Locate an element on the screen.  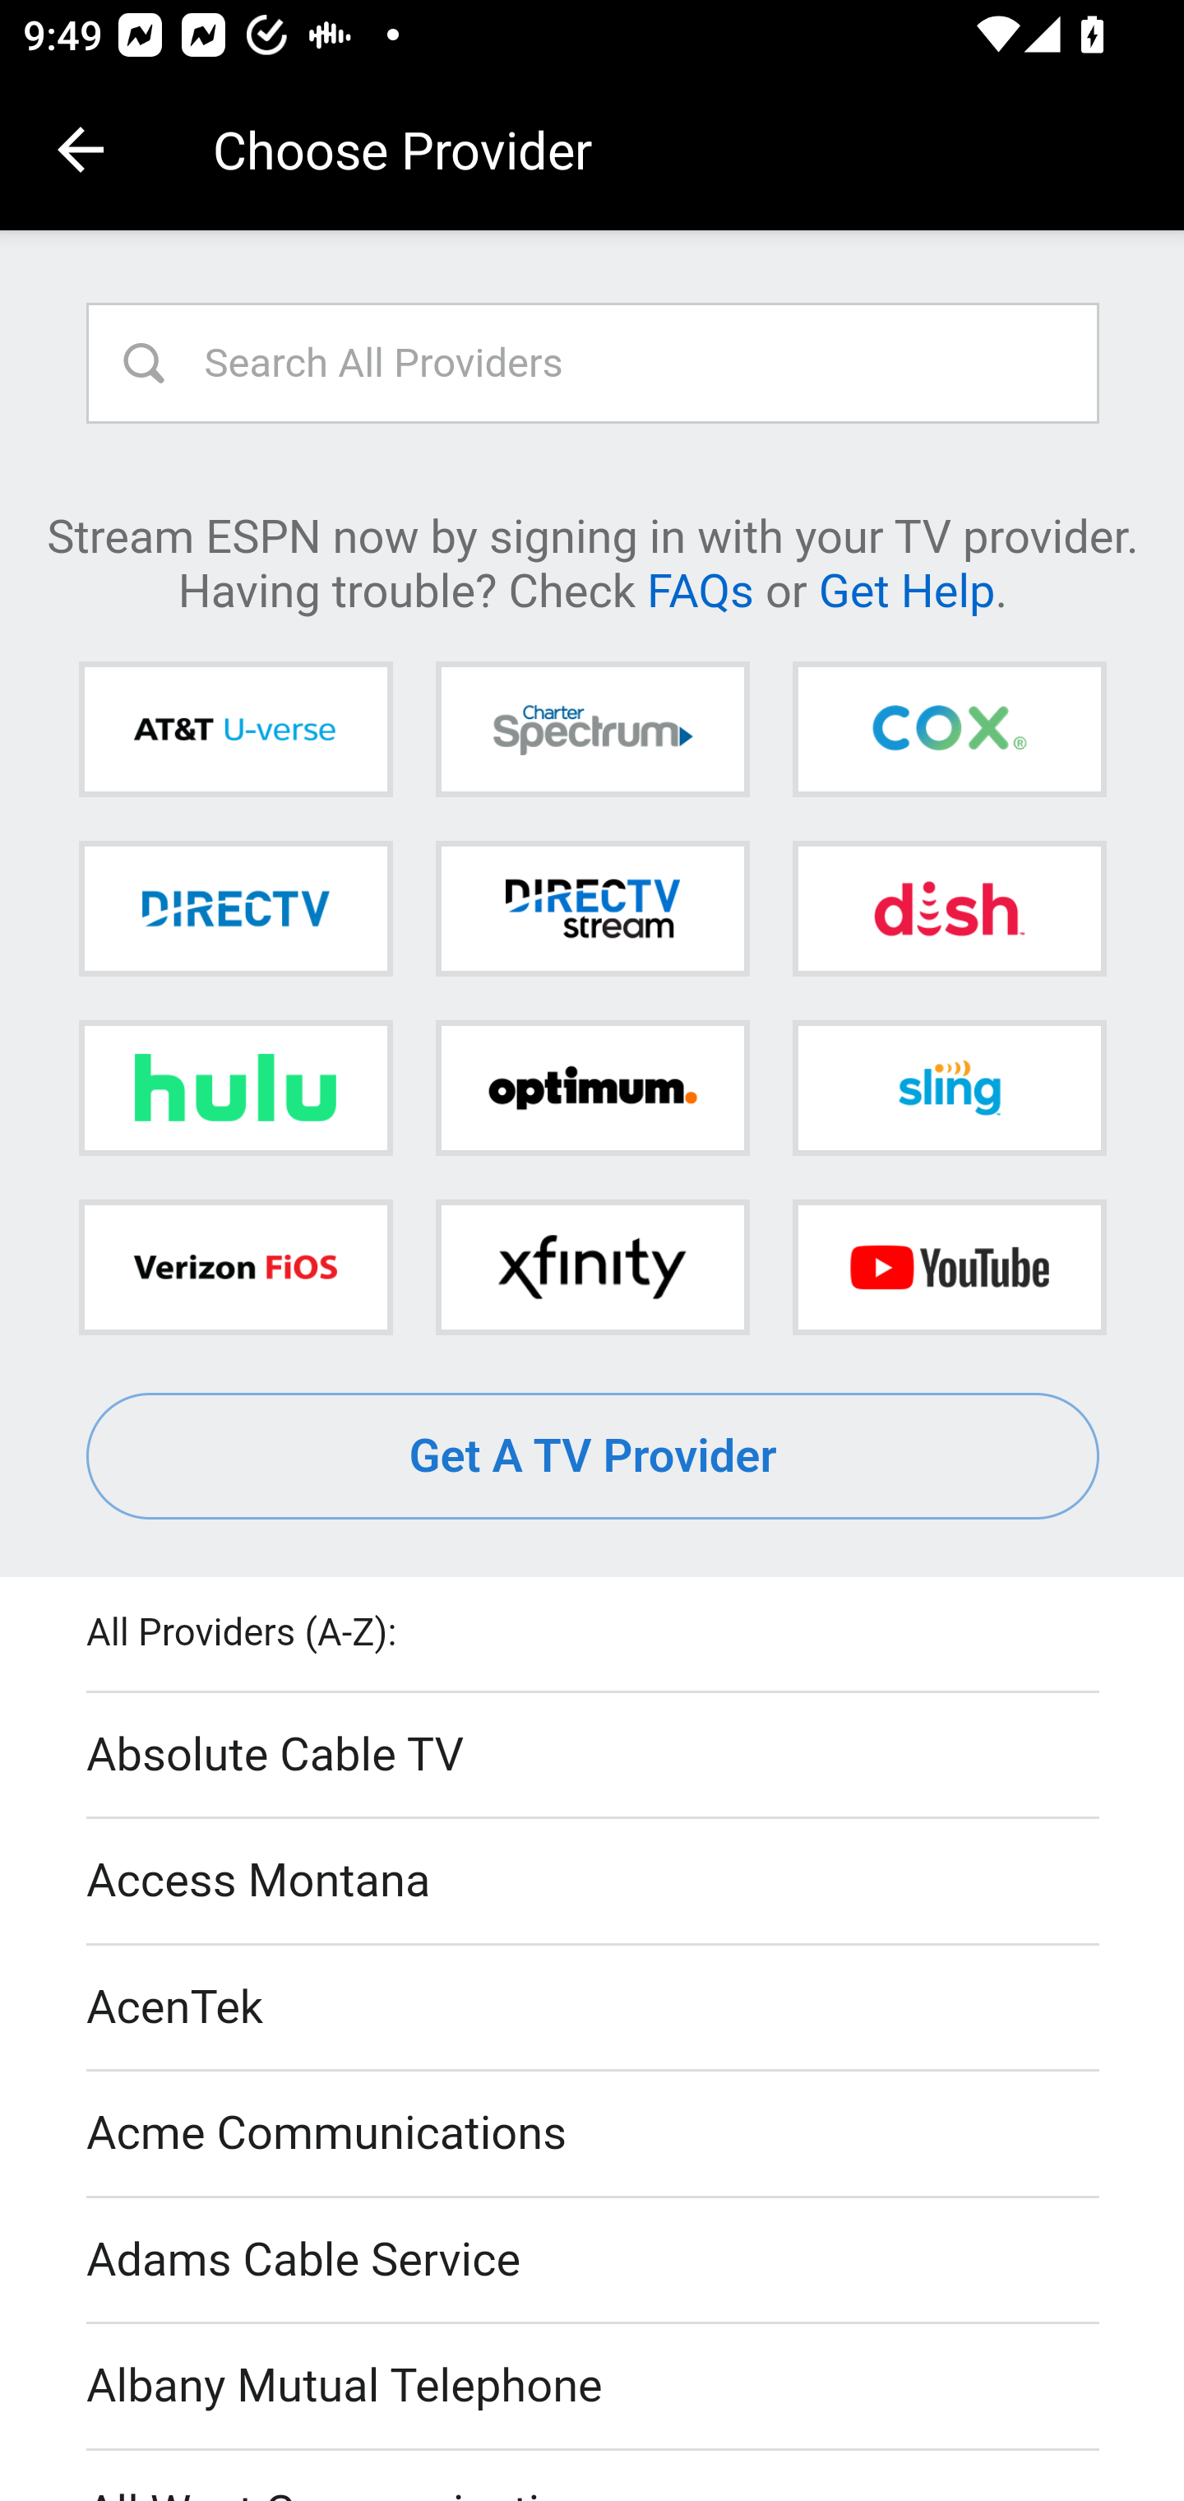
Optimum is located at coordinates (592, 1088).